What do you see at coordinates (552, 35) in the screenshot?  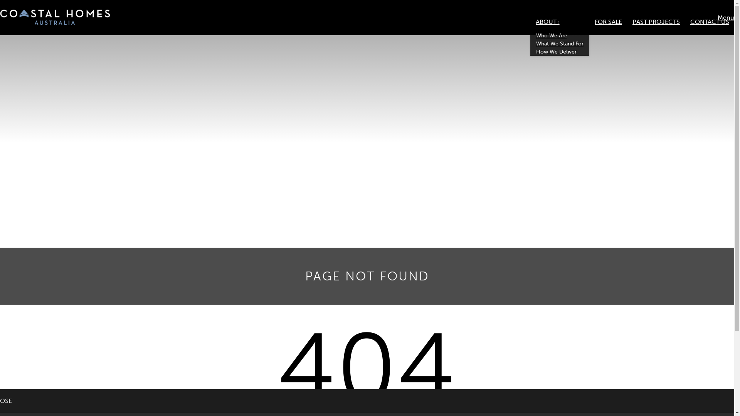 I see `Who We Are` at bounding box center [552, 35].